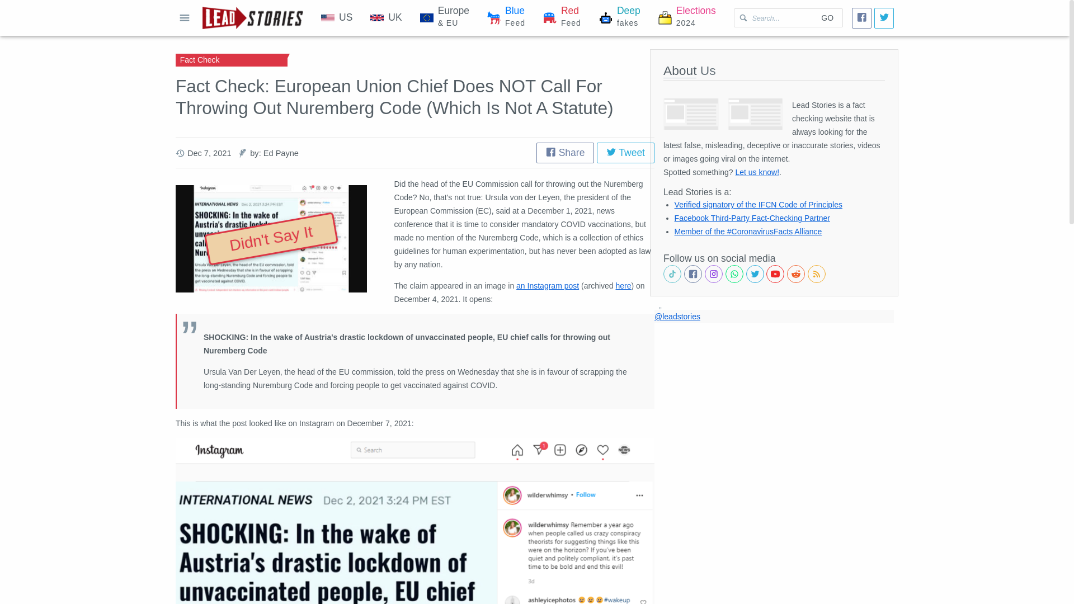  I want to click on here, so click(827, 18).